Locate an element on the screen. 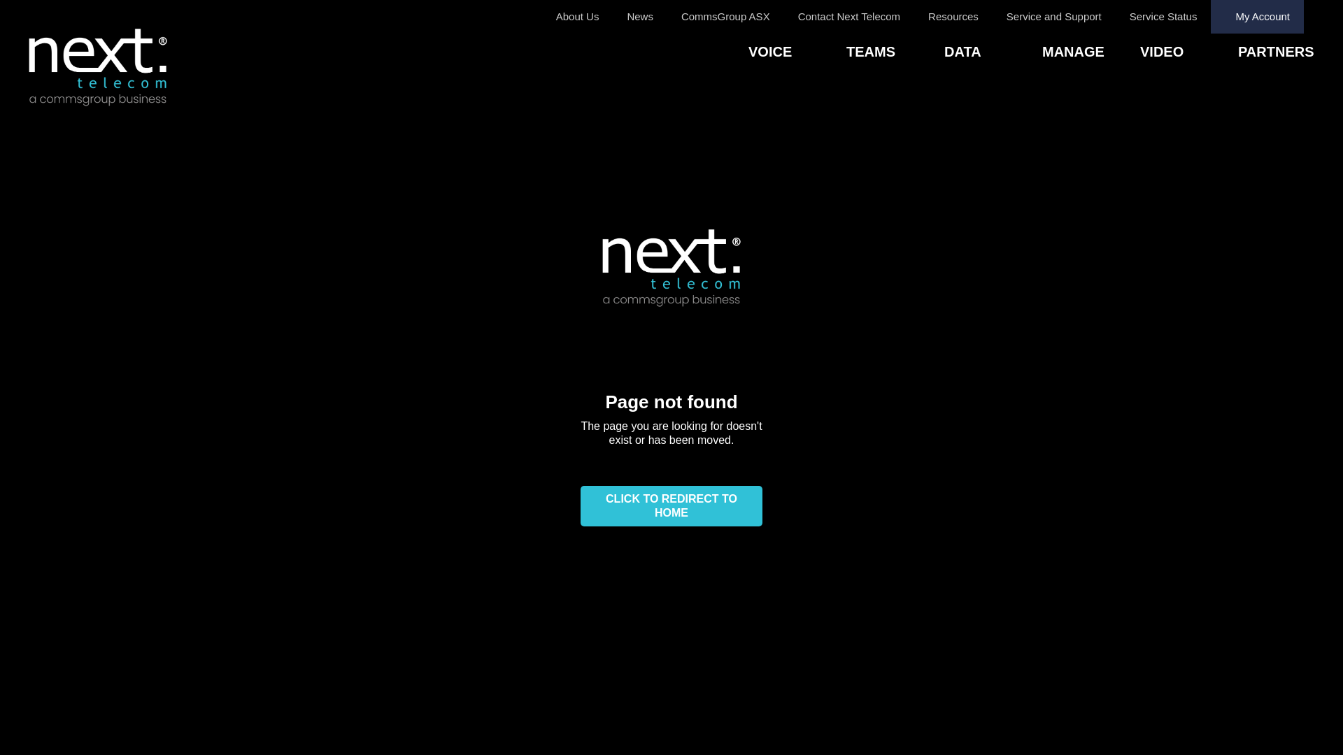 The height and width of the screenshot is (755, 1343). DATA is located at coordinates (993, 53).